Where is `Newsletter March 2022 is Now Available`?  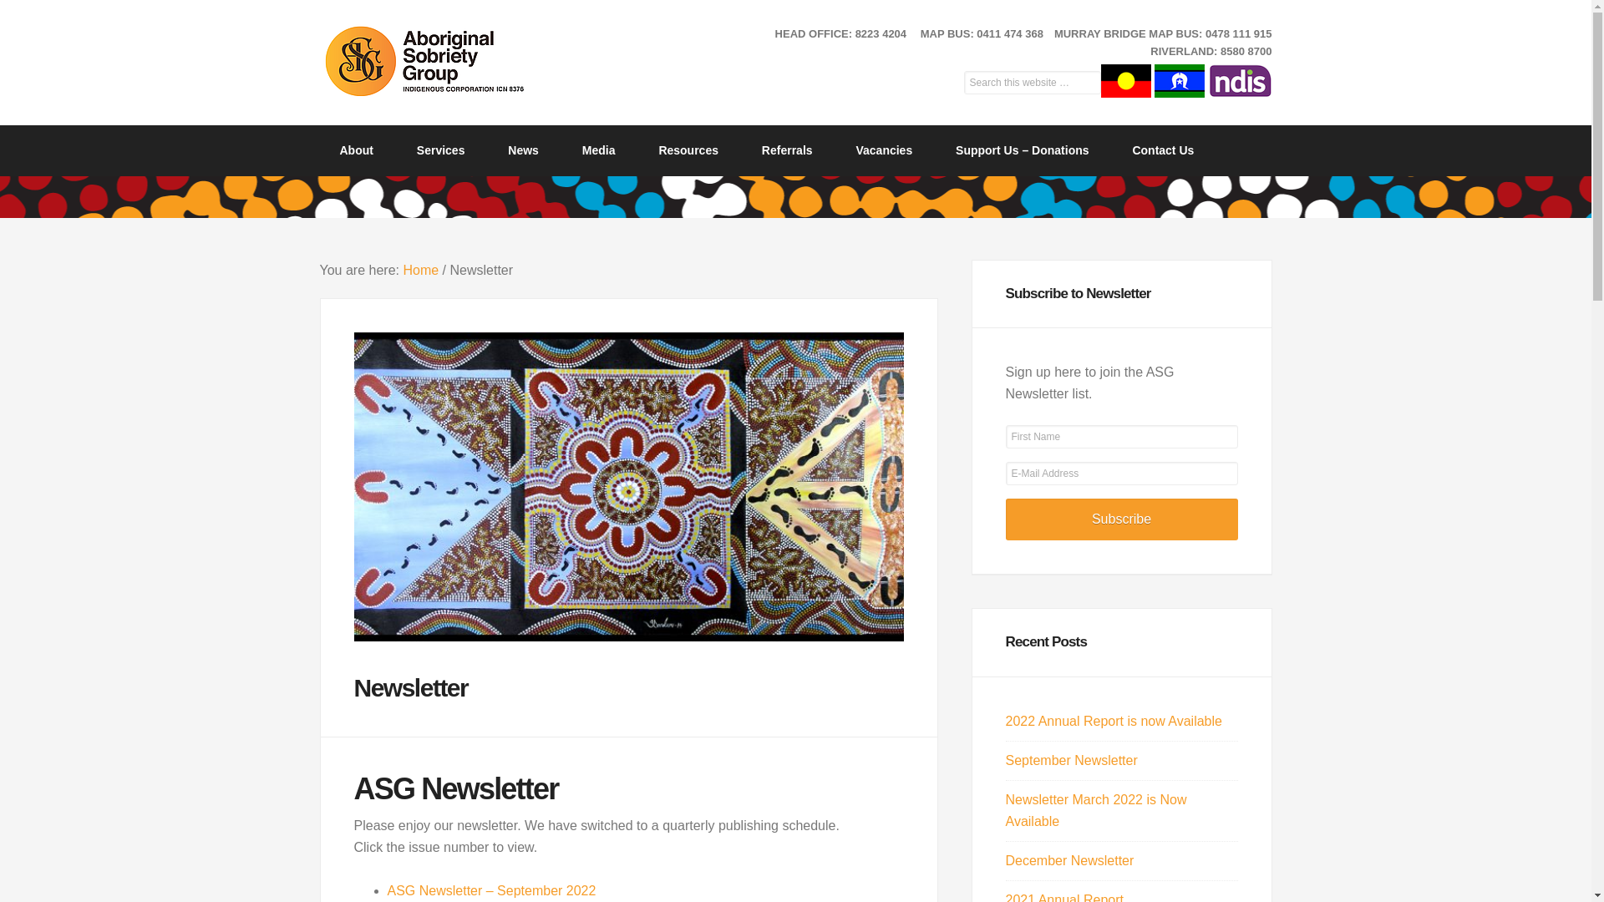
Newsletter March 2022 is Now Available is located at coordinates (1096, 810).